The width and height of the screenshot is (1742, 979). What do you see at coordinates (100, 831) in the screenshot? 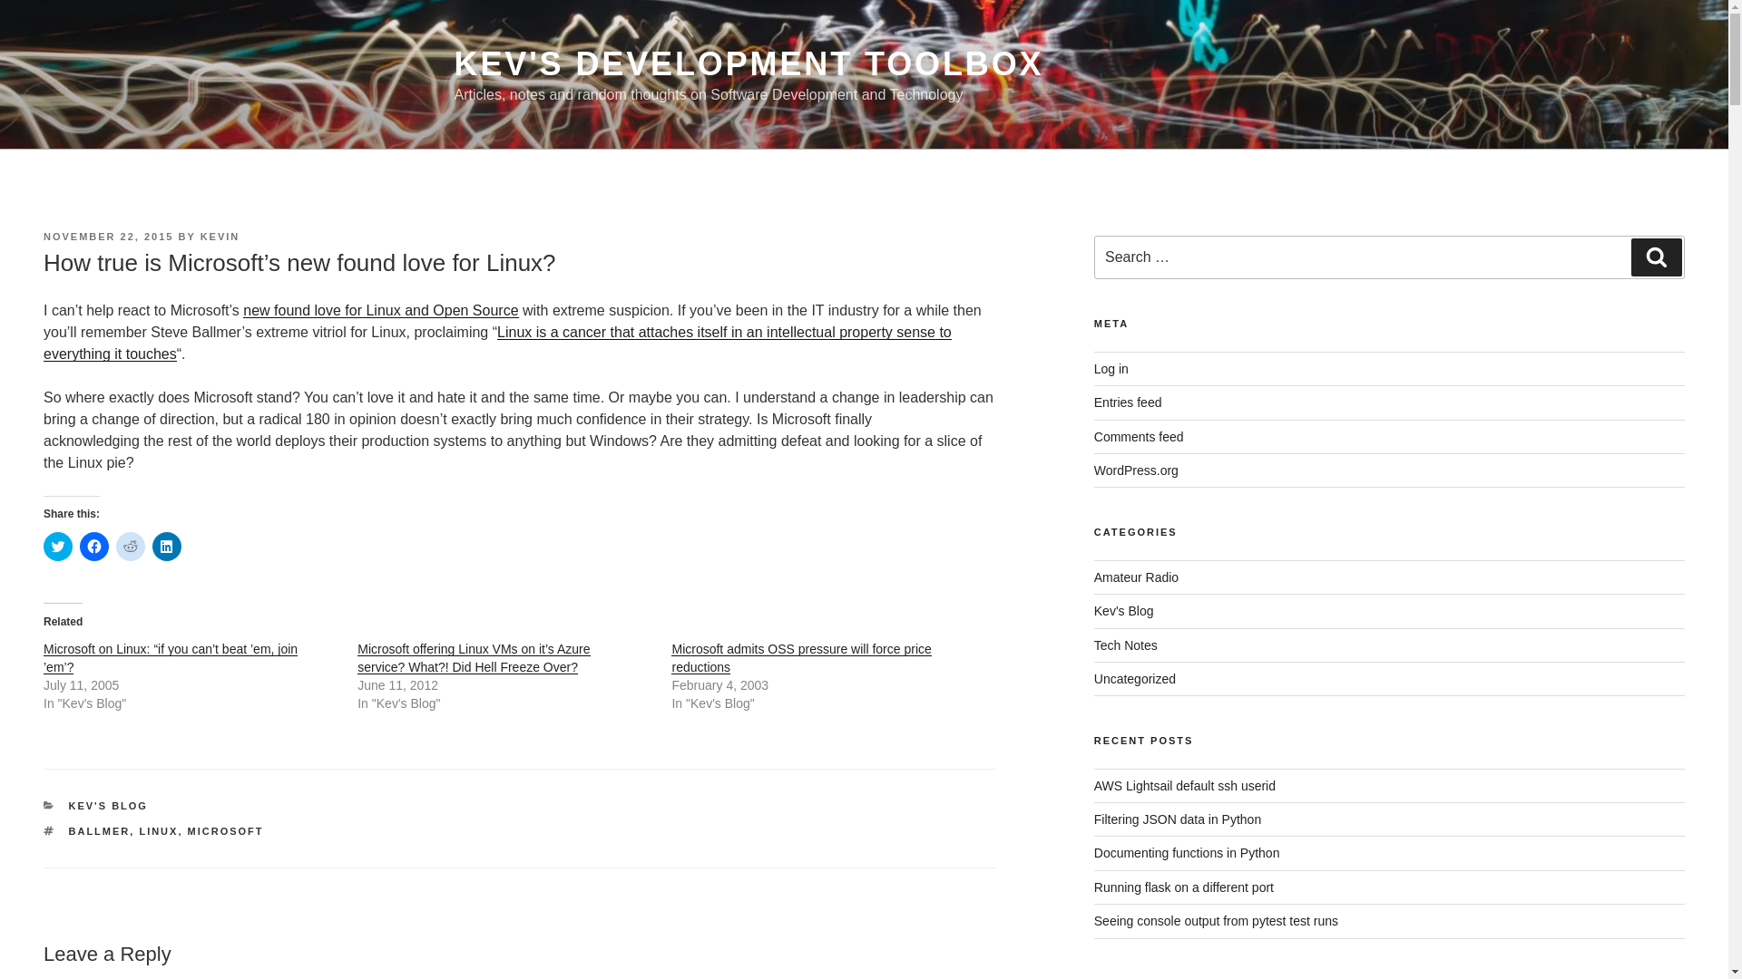
I see `BALLMER` at bounding box center [100, 831].